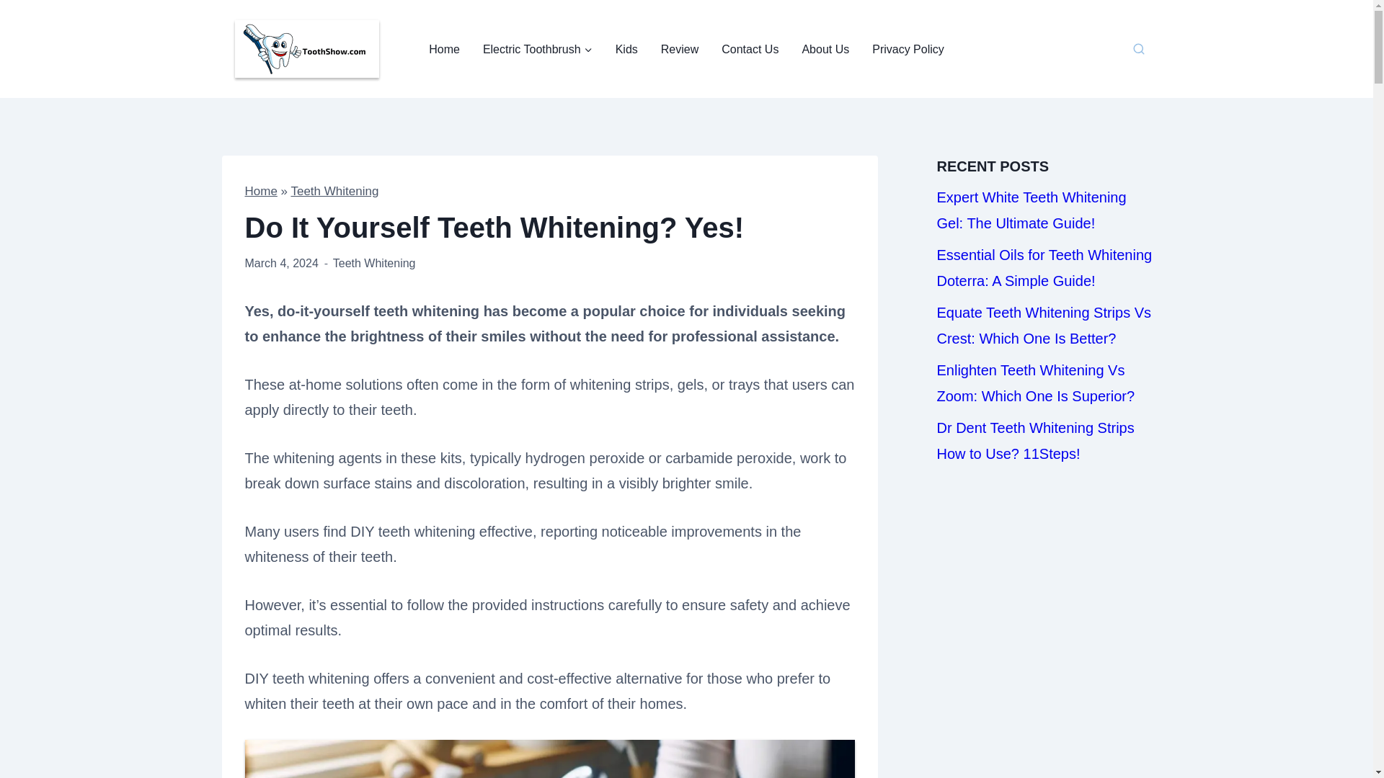 The image size is (1384, 778). Describe the element at coordinates (626, 49) in the screenshot. I see `Kids` at that location.